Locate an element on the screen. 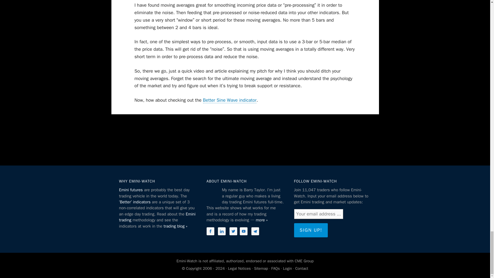  Emini trading is located at coordinates (157, 217).